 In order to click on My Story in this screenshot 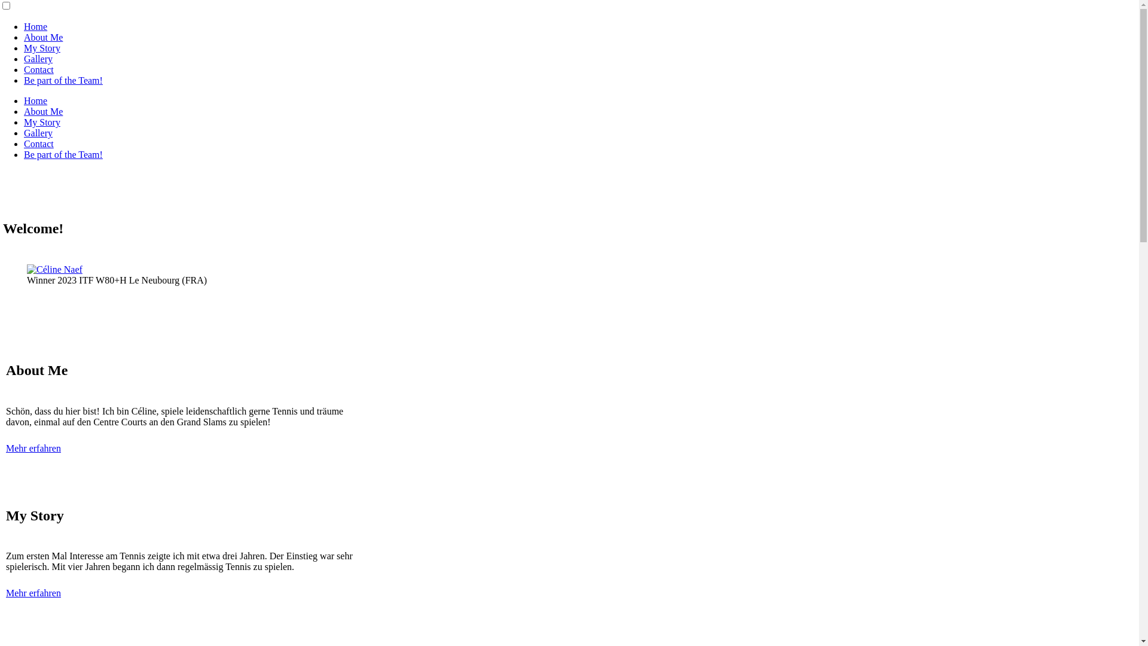, I will do `click(42, 48)`.